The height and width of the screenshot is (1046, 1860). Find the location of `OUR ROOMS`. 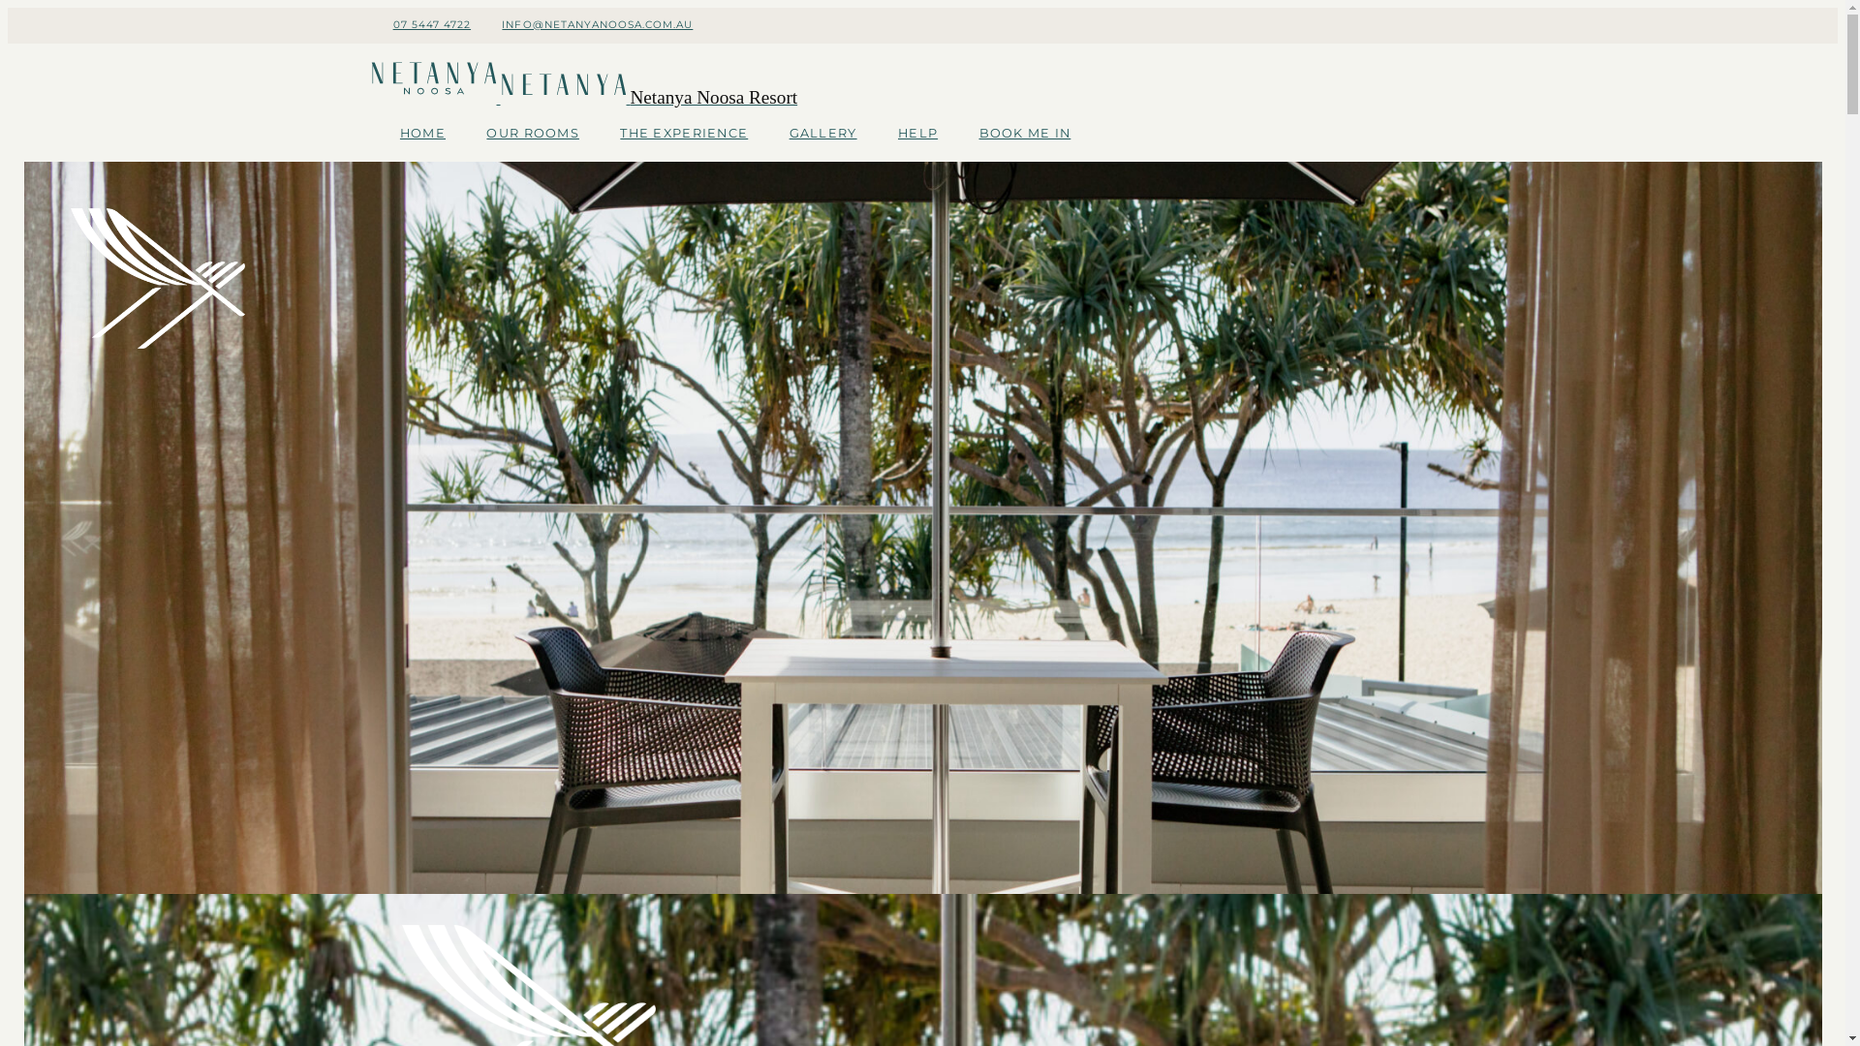

OUR ROOMS is located at coordinates (533, 134).